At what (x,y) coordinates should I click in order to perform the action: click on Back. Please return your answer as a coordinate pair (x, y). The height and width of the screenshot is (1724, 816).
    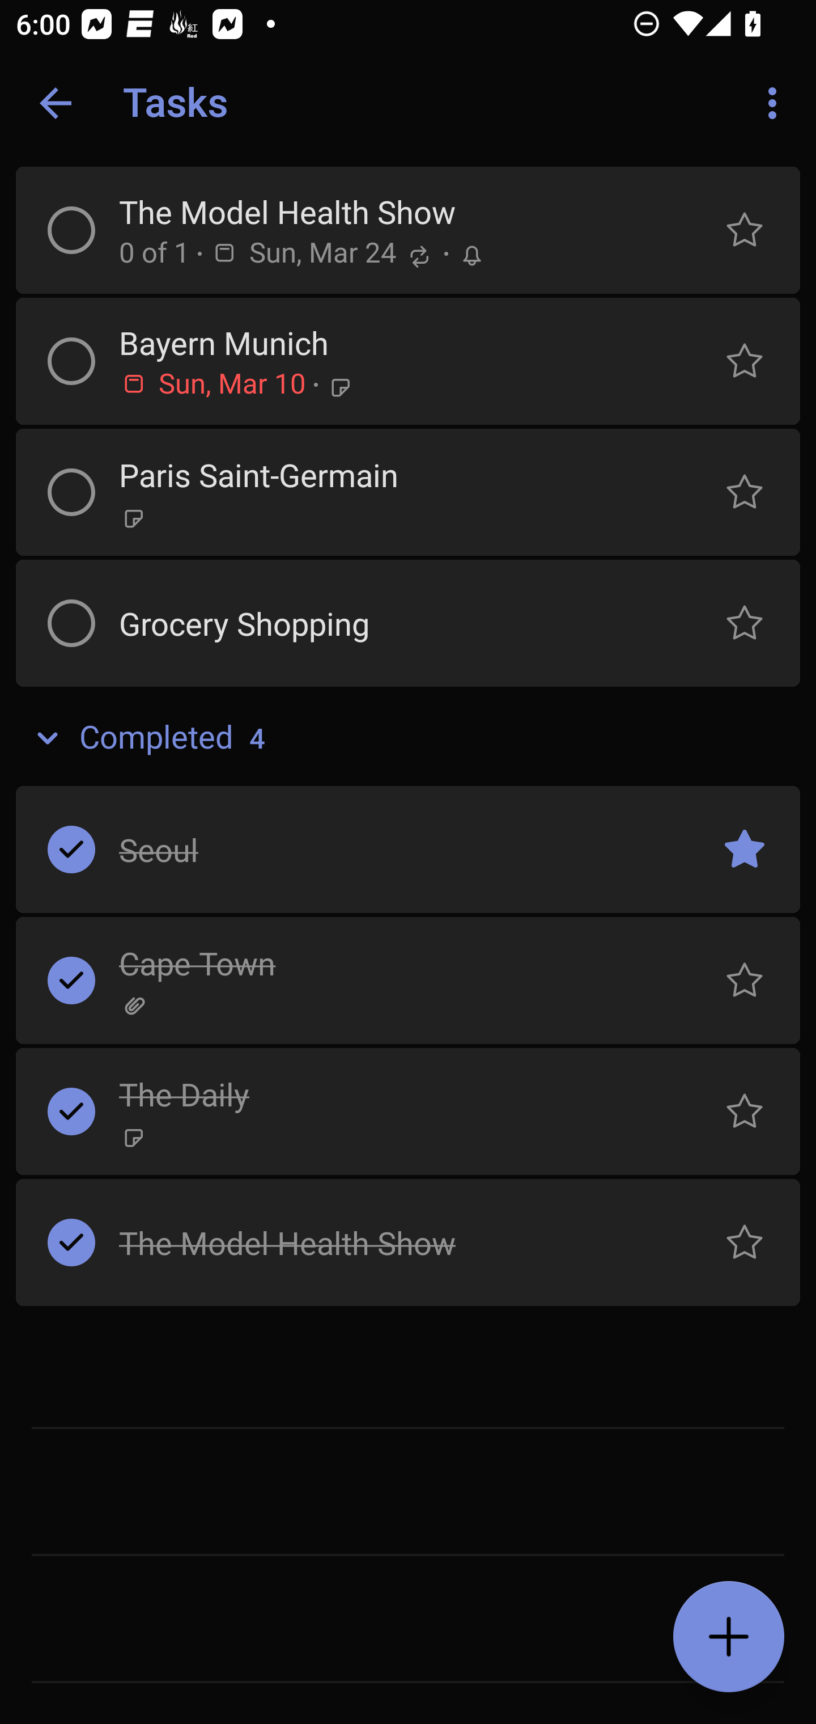
    Looking at the image, I should click on (56, 103).